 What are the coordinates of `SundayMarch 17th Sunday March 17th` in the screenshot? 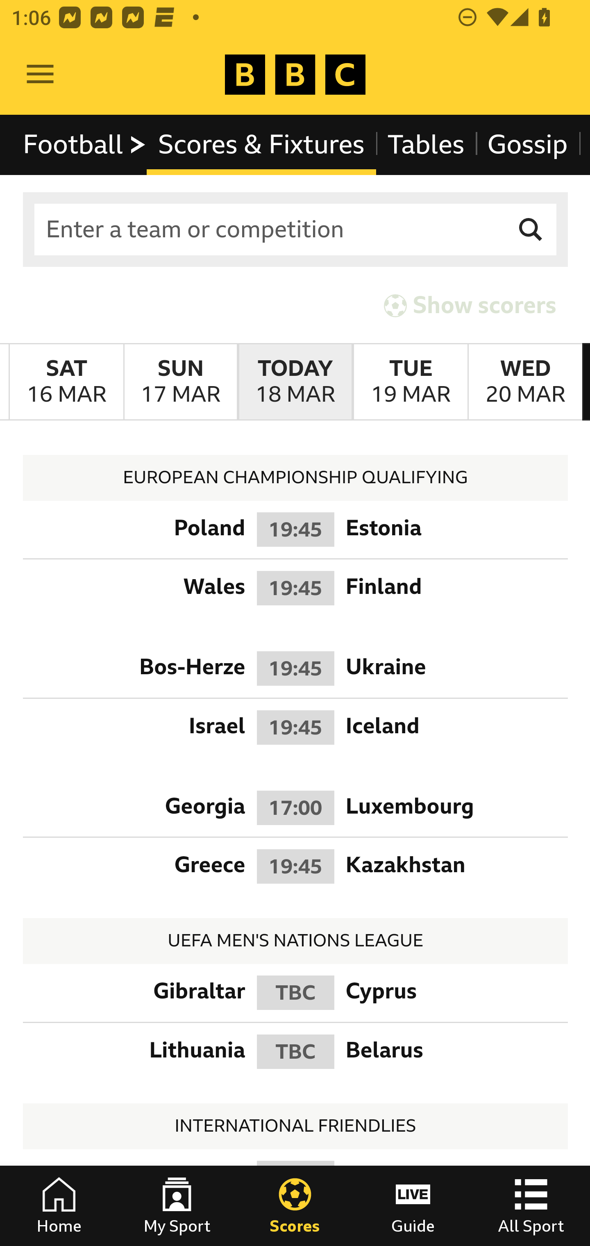 It's located at (180, 382).